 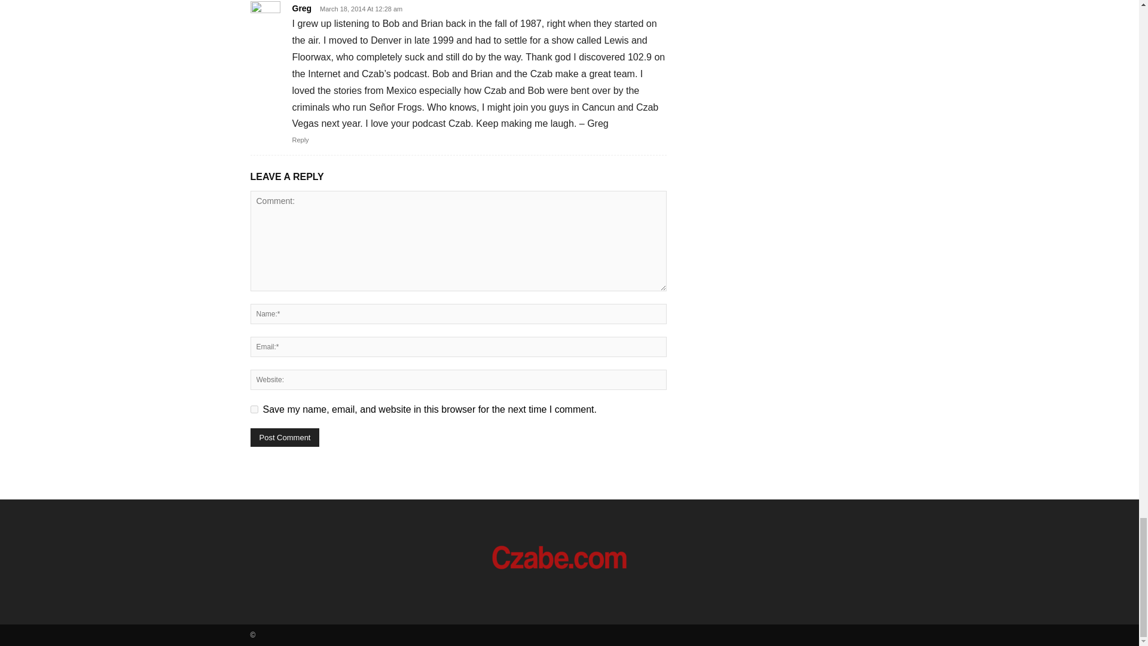 I want to click on yes, so click(x=254, y=409).